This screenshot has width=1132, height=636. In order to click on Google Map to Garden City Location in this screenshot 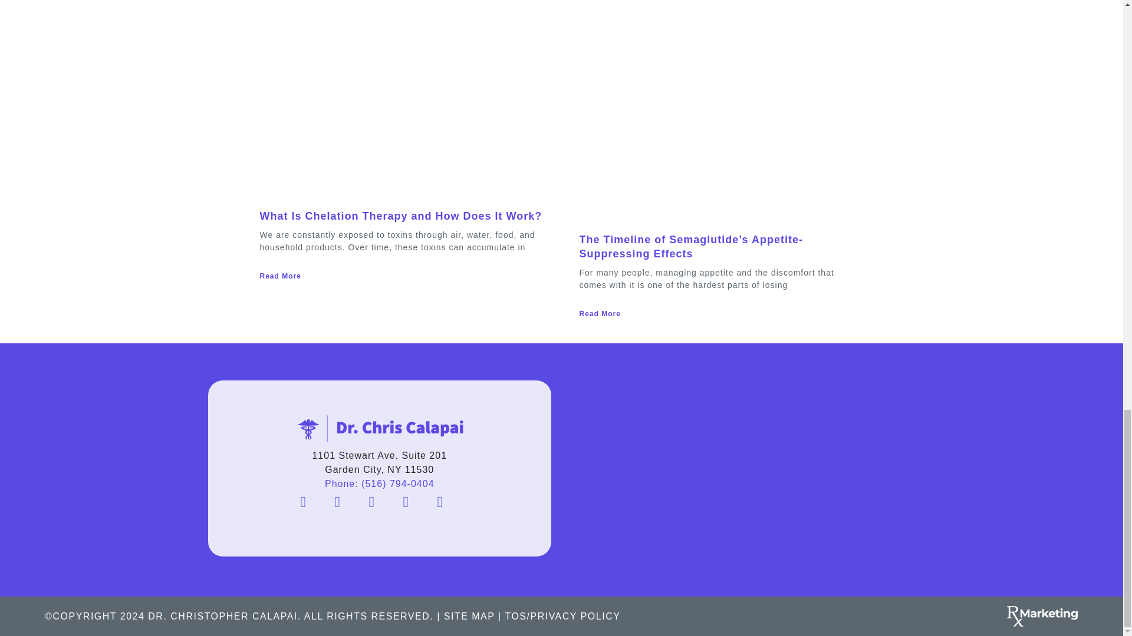, I will do `click(743, 469)`.